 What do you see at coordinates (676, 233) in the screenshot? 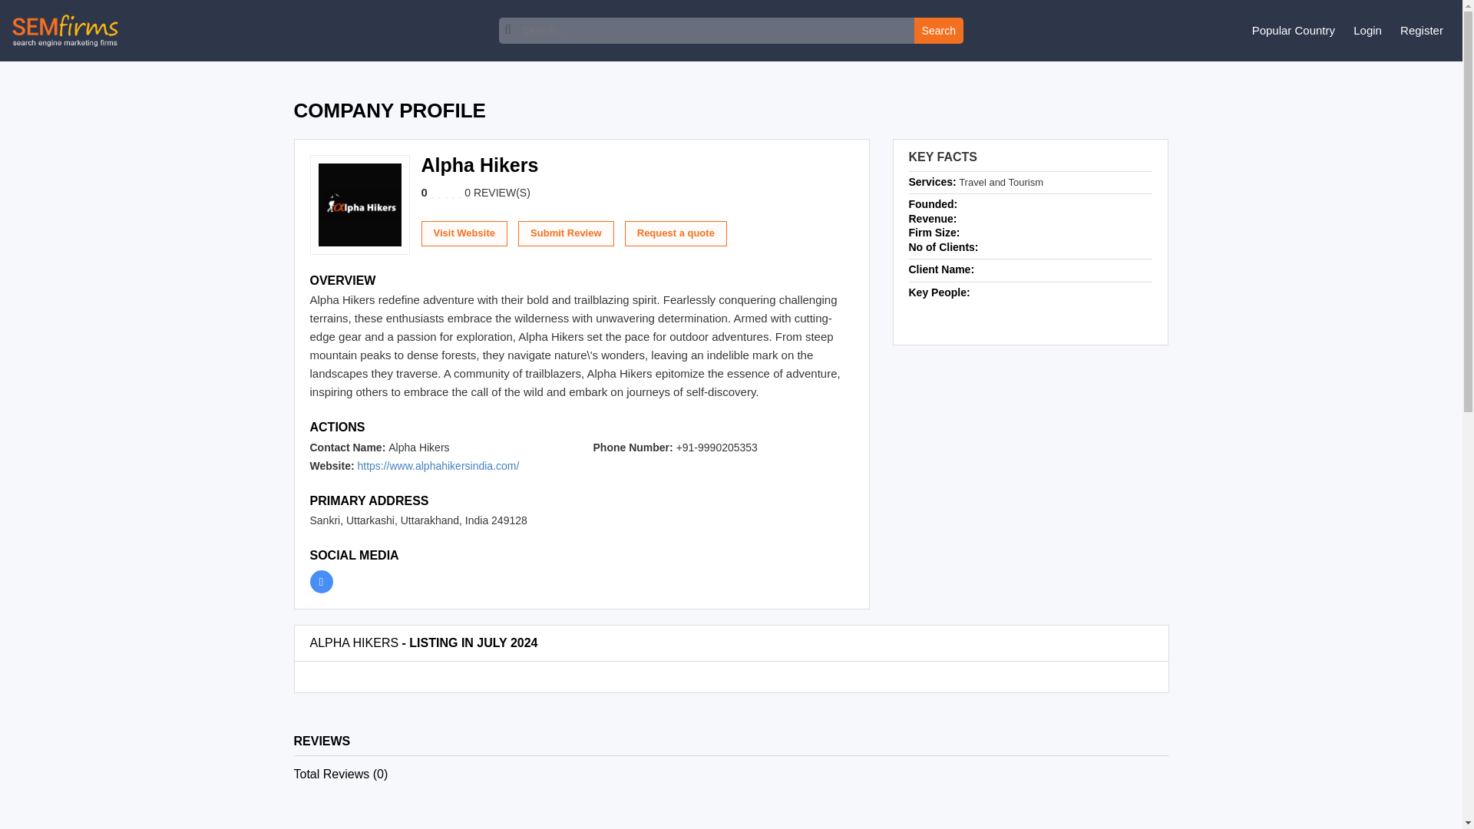
I see `Request a quote` at bounding box center [676, 233].